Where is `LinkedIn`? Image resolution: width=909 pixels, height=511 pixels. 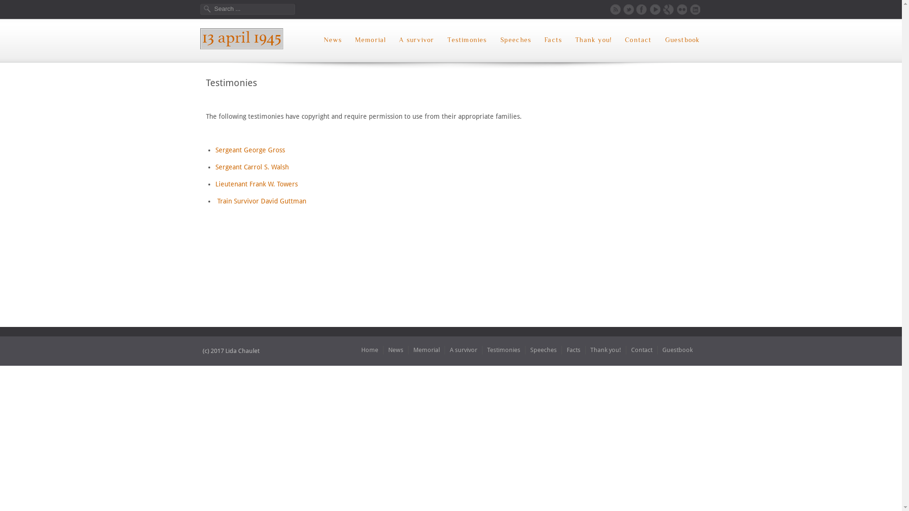
LinkedIn is located at coordinates (695, 9).